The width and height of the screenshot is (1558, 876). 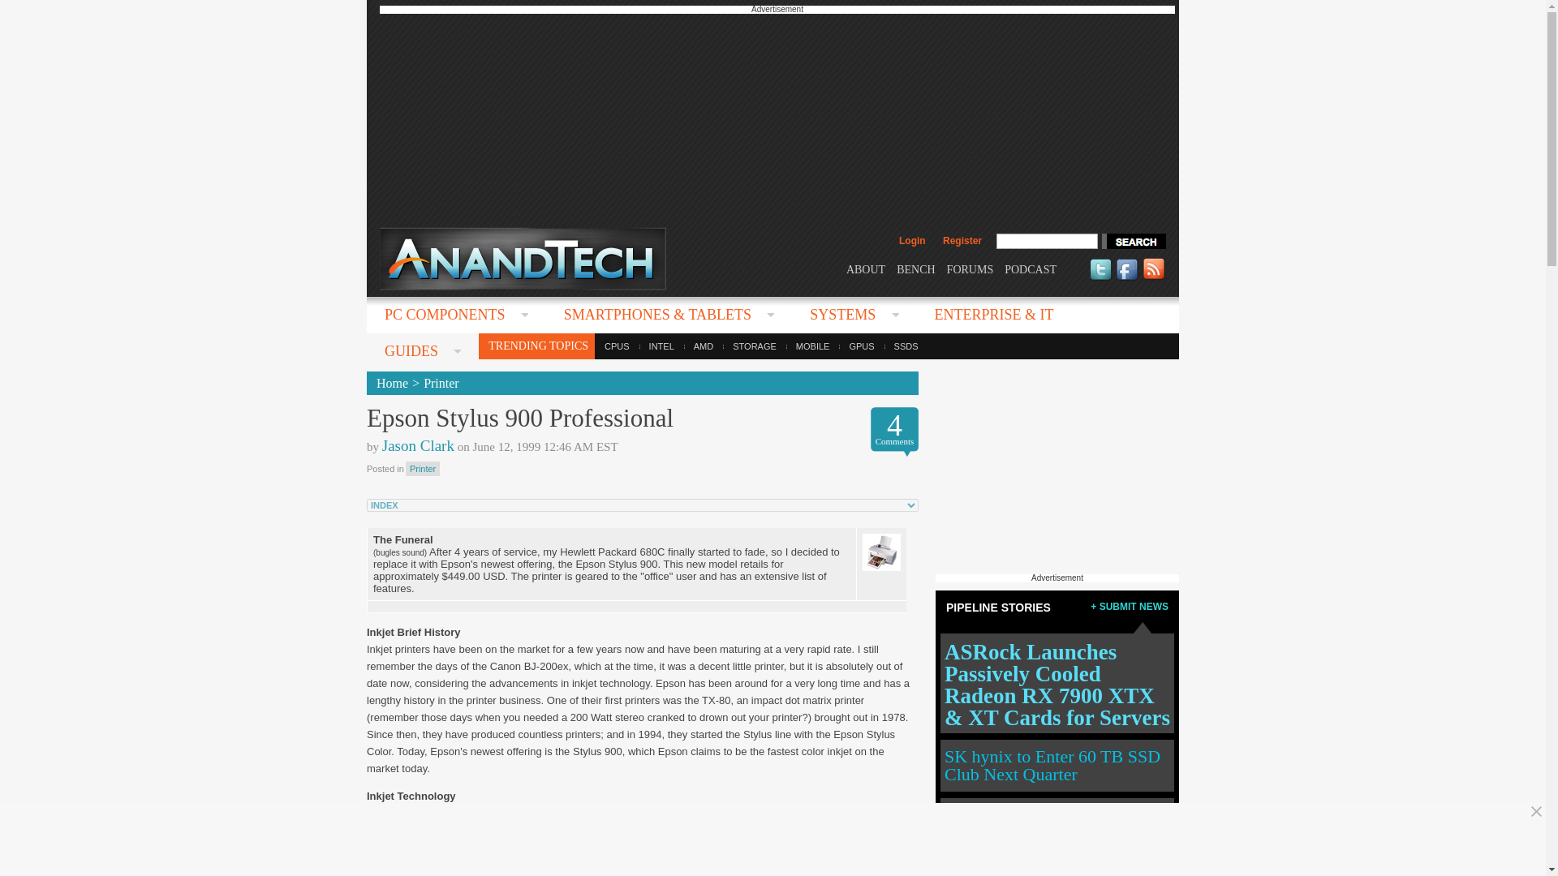 I want to click on search, so click(x=1133, y=241).